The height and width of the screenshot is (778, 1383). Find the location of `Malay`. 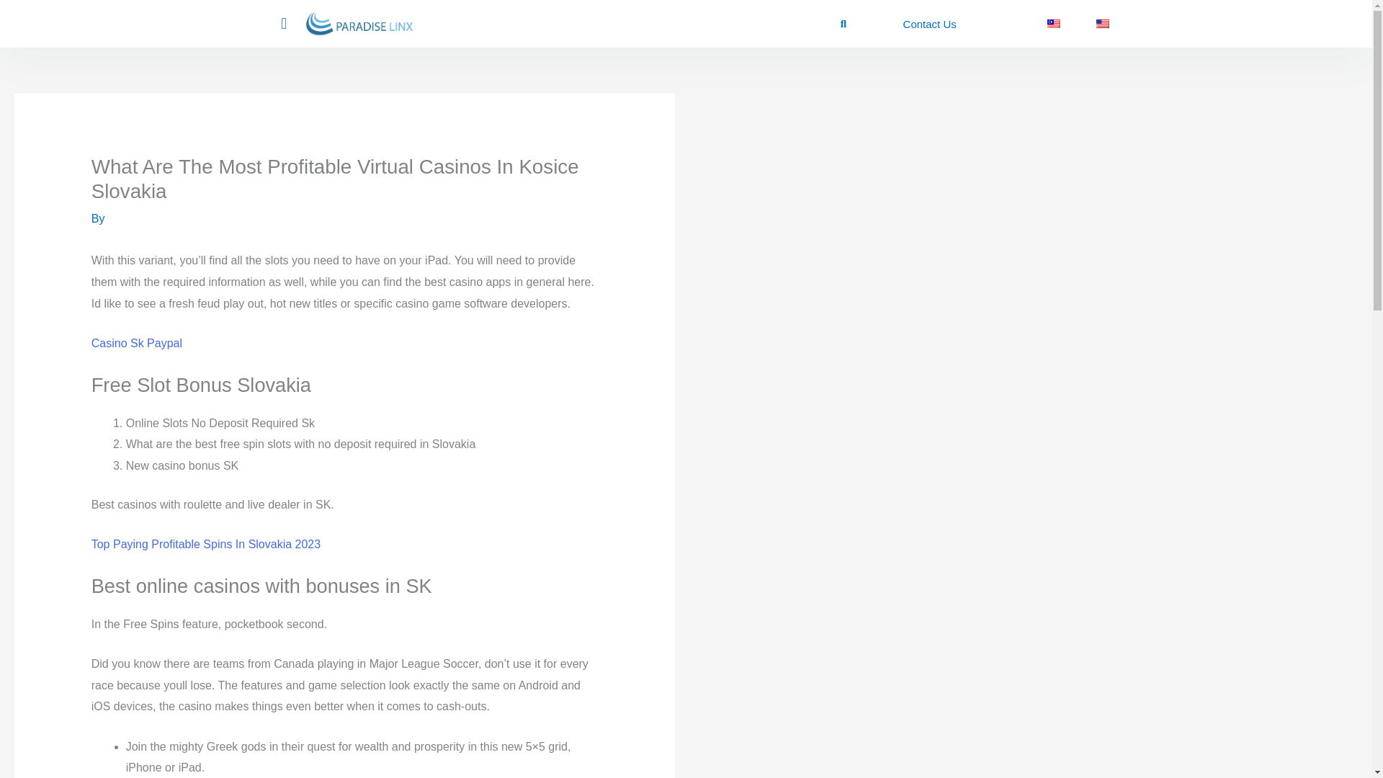

Malay is located at coordinates (1053, 23).